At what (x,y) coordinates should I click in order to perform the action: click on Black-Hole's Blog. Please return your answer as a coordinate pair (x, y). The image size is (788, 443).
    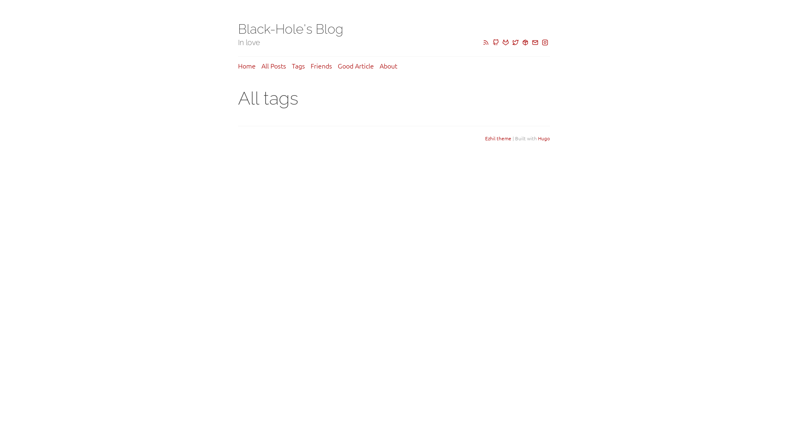
    Looking at the image, I should click on (291, 29).